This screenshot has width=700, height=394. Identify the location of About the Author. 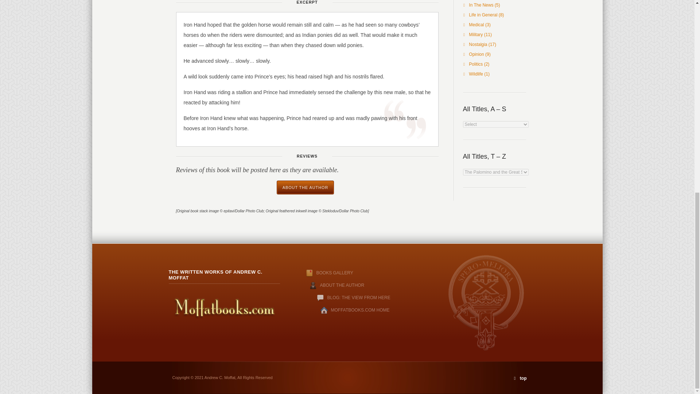
(305, 188).